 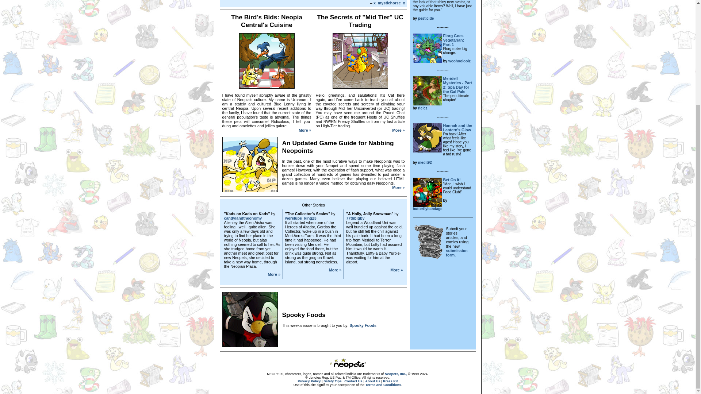 What do you see at coordinates (452, 179) in the screenshot?
I see `Bet On It!` at bounding box center [452, 179].